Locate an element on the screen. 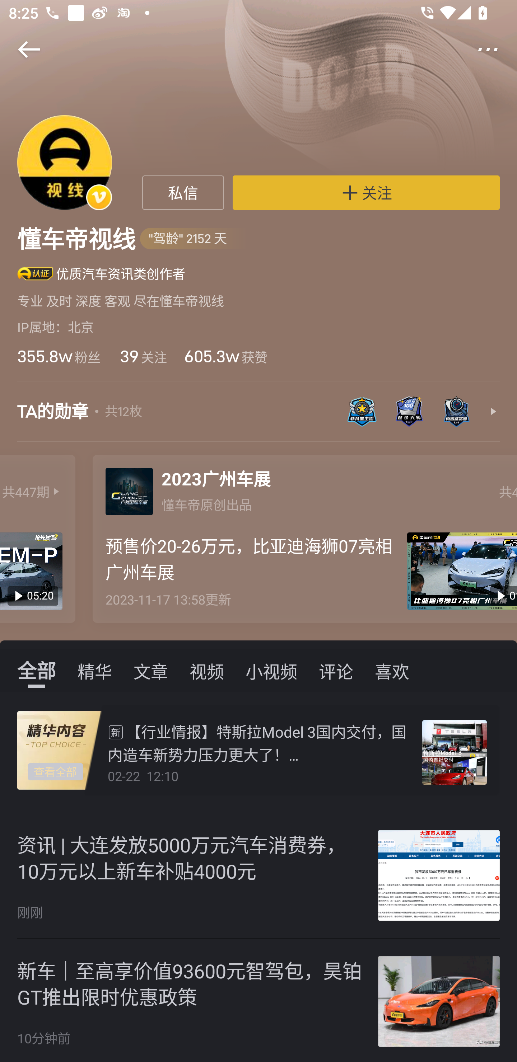  39 关注 is located at coordinates (142, 356).